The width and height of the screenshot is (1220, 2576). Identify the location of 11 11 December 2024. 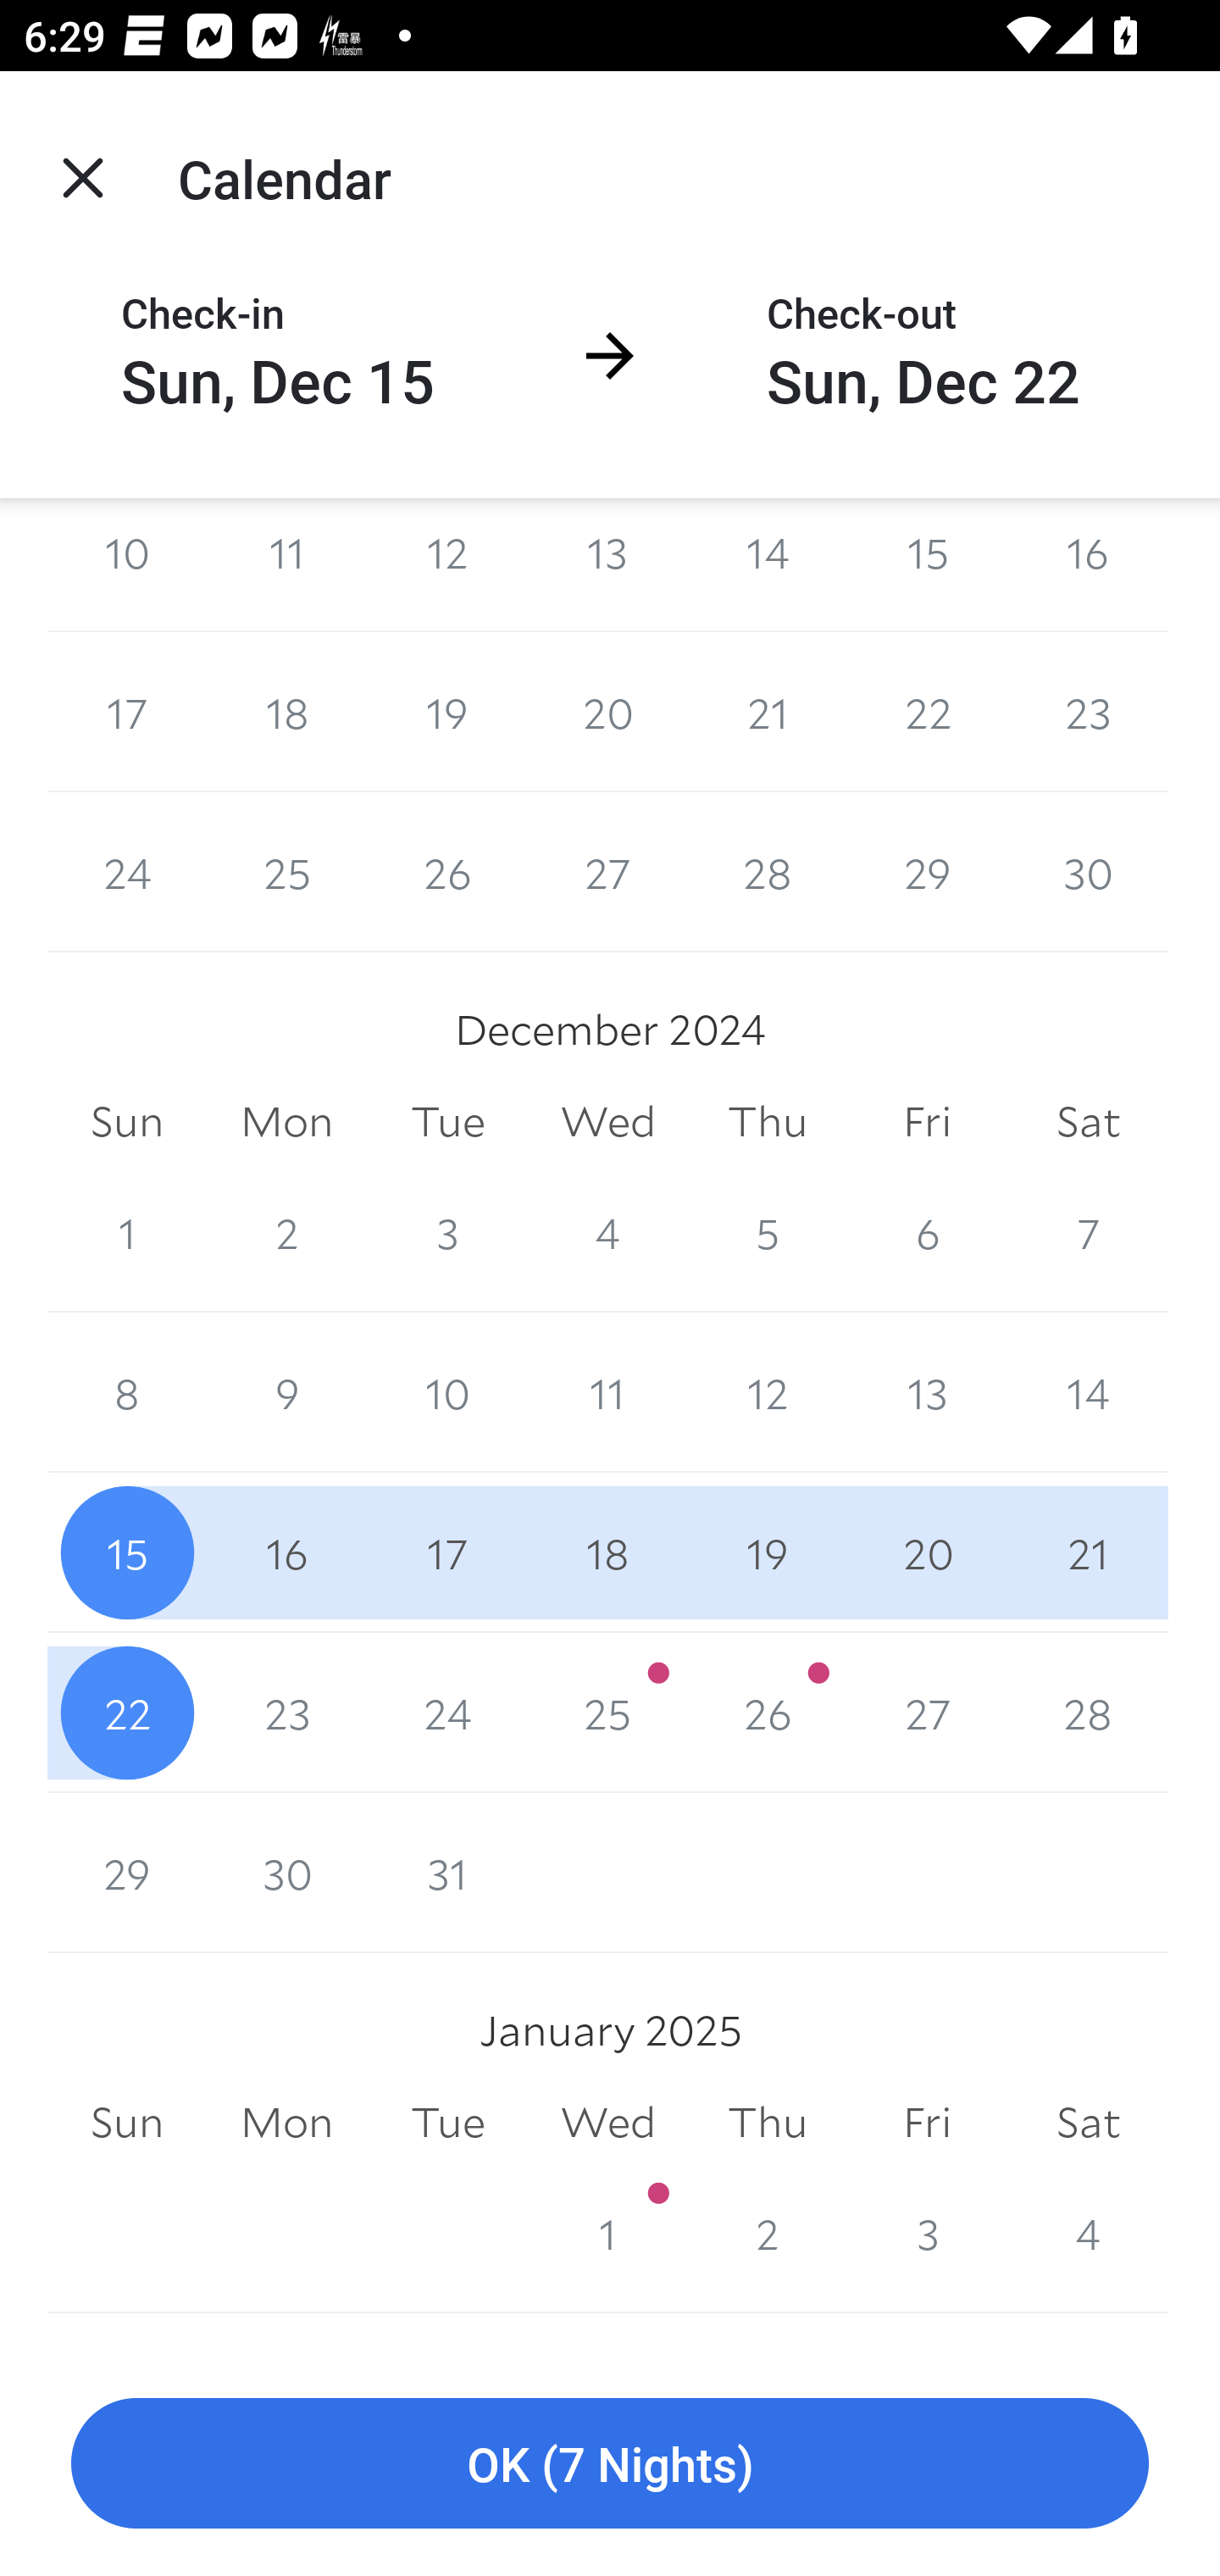
(608, 1393).